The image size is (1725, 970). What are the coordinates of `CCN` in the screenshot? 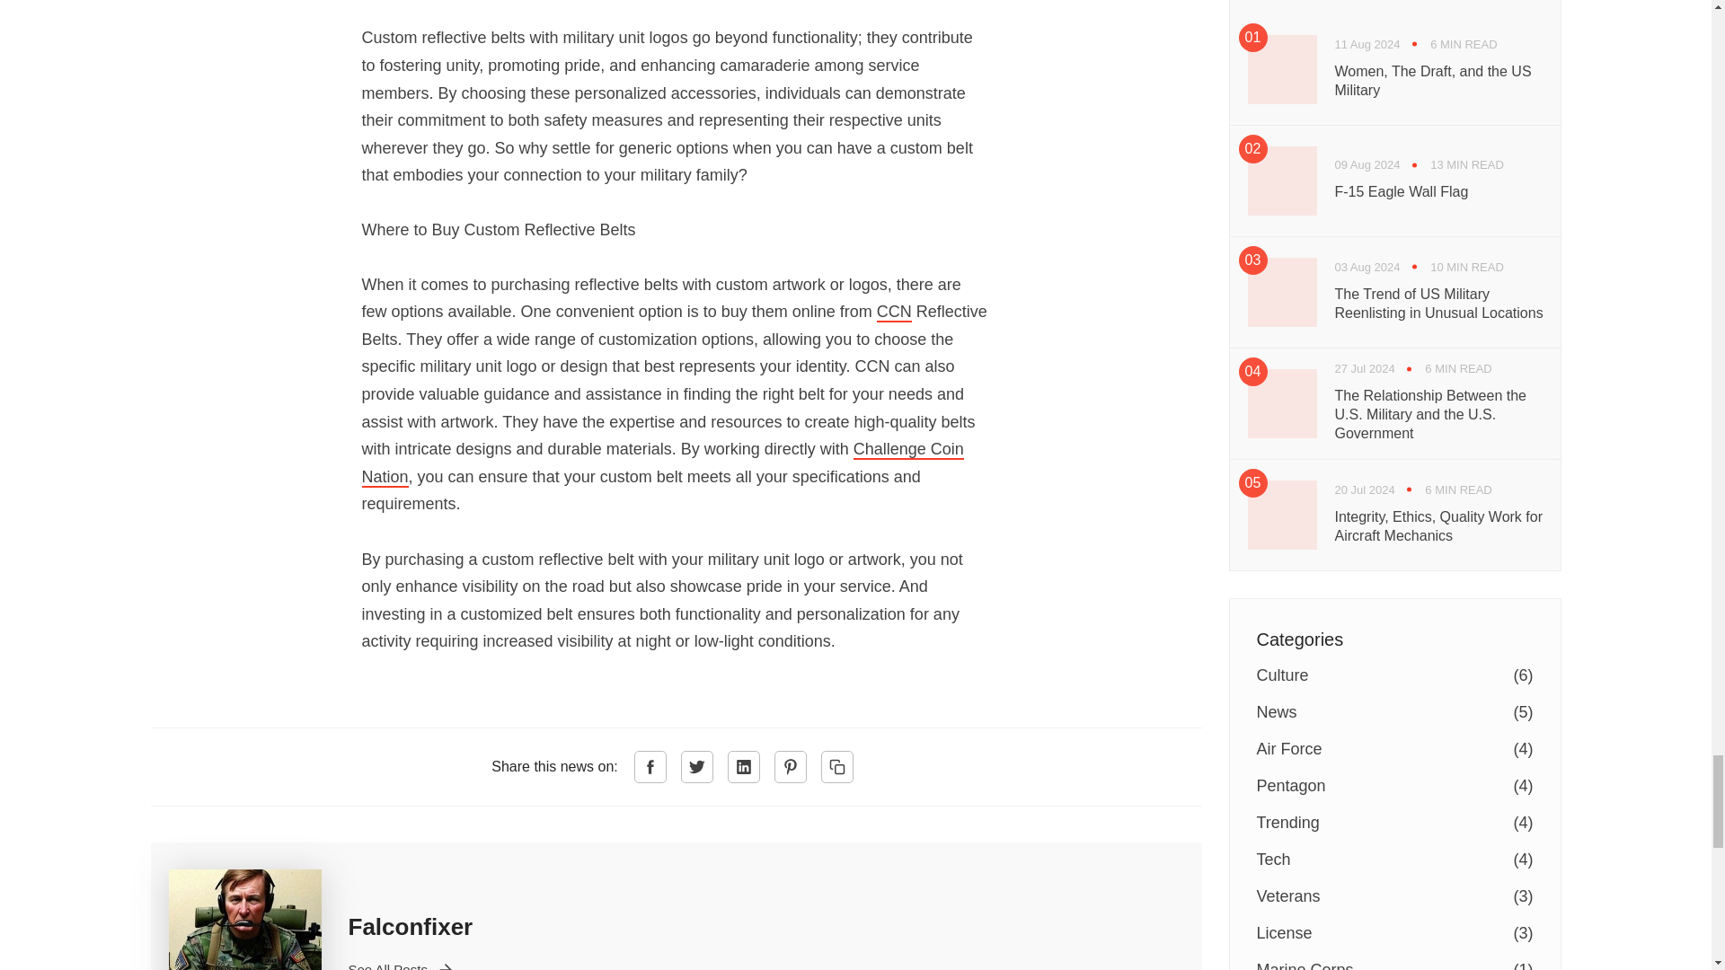 It's located at (894, 312).